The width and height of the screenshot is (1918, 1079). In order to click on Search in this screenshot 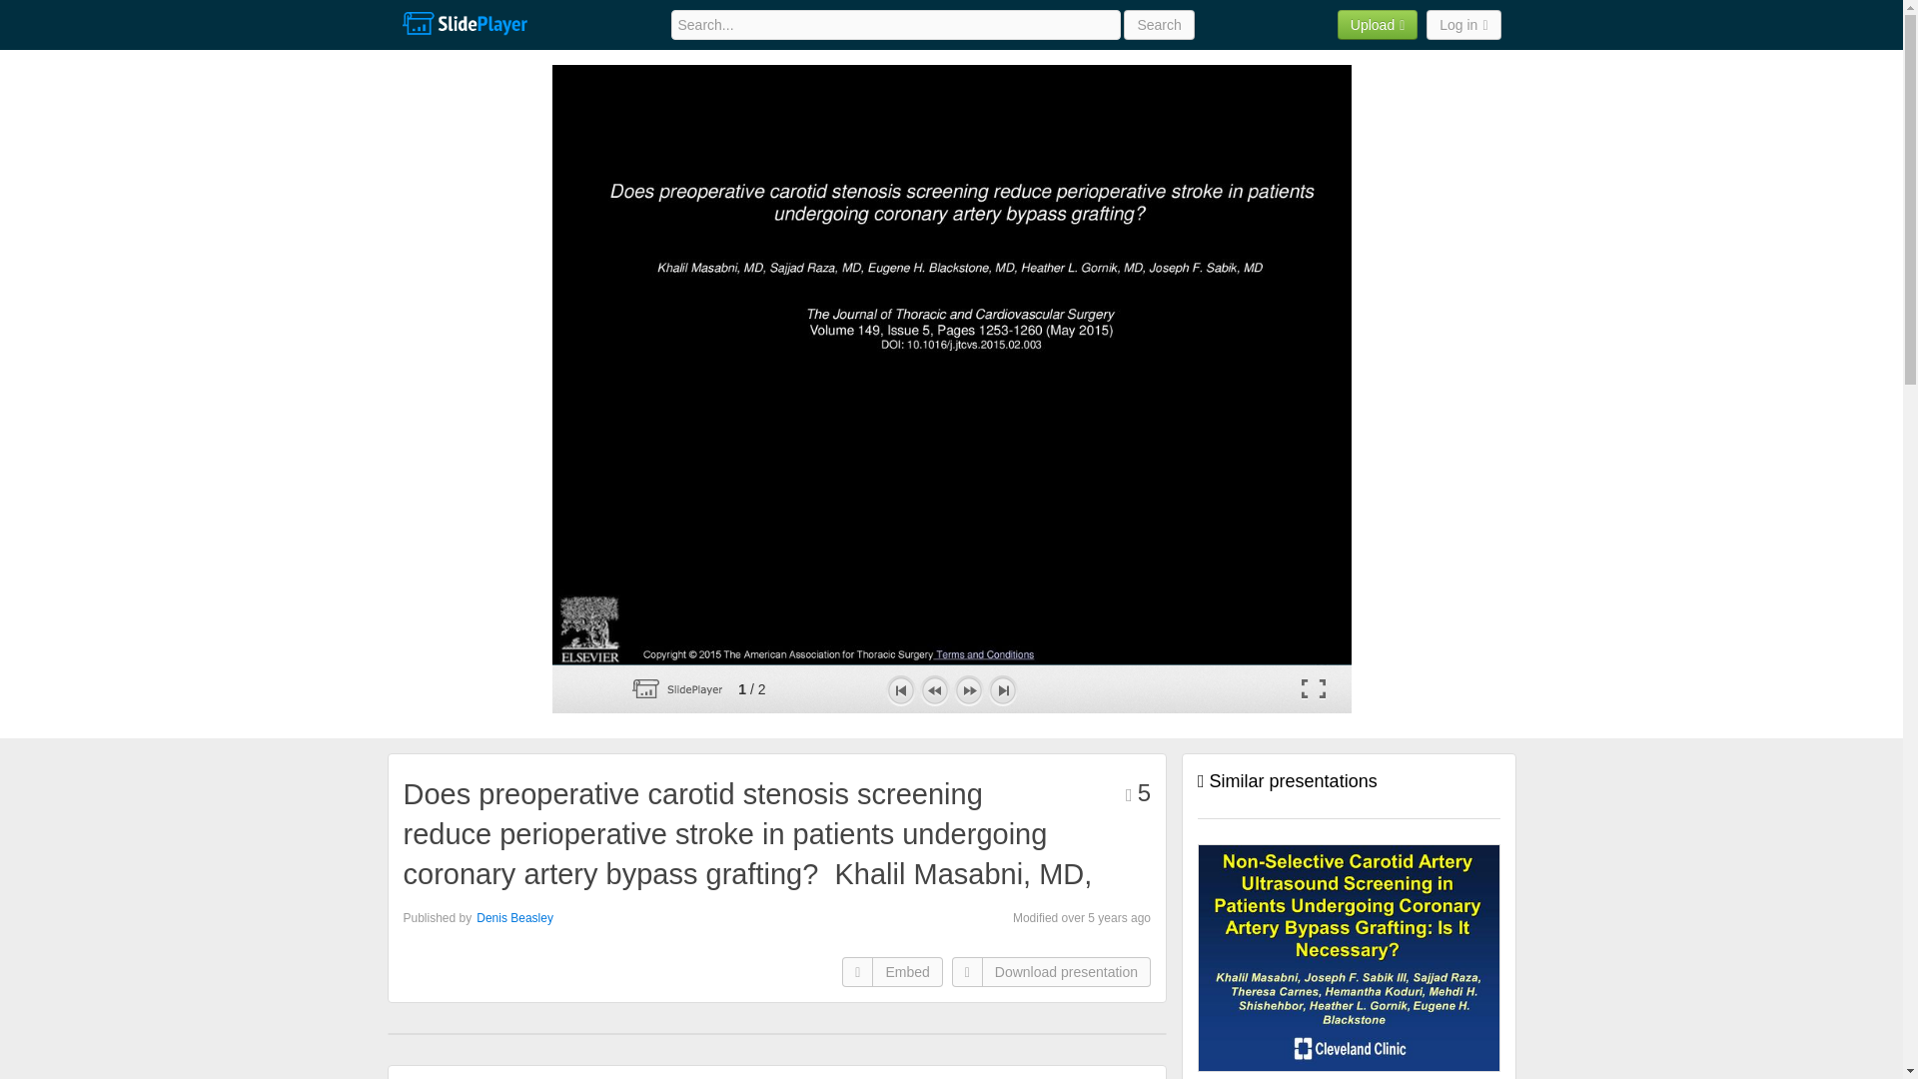, I will do `click(1159, 24)`.